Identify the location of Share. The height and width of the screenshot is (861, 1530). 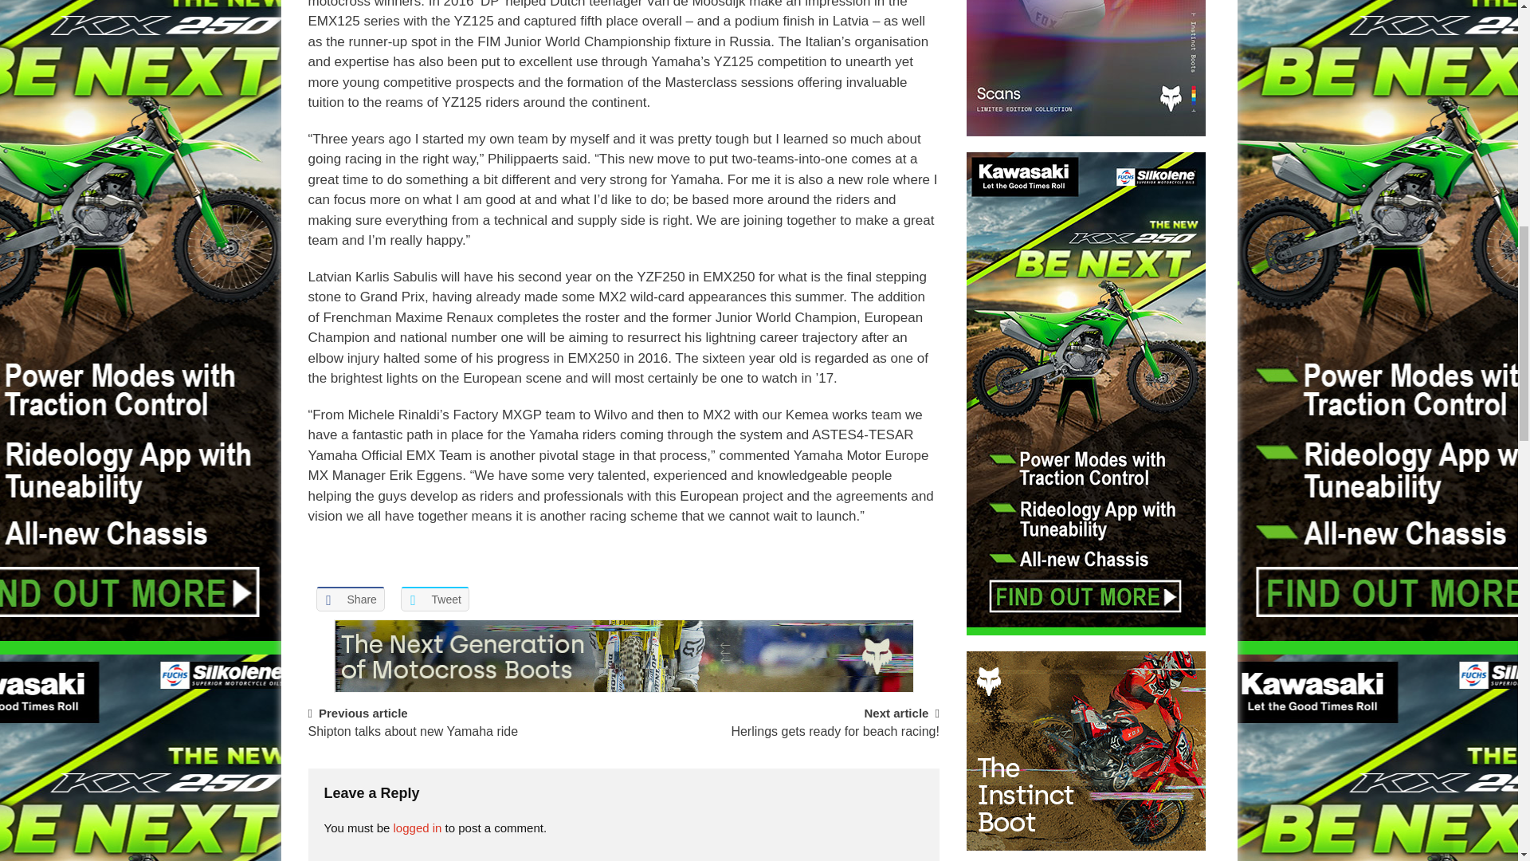
(349, 598).